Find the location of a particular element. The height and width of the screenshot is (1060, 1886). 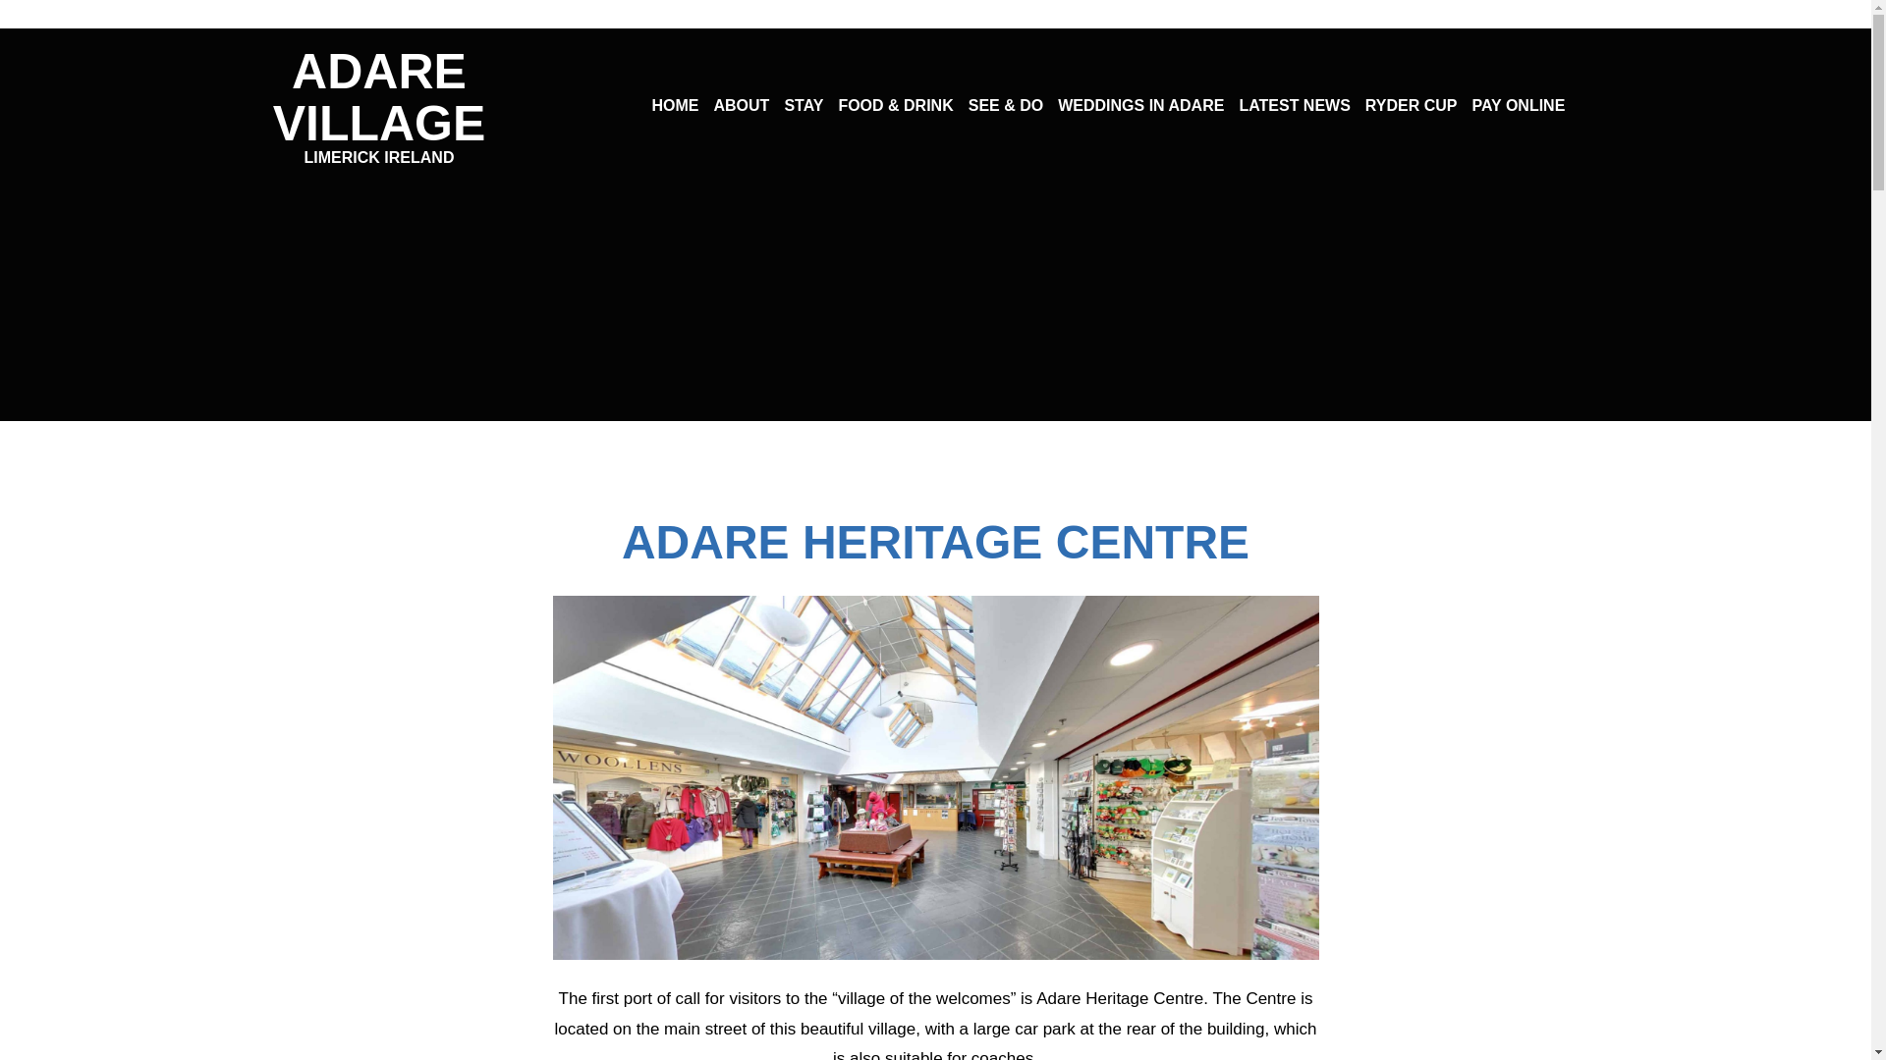

PAY ONLINE is located at coordinates (741, 106).